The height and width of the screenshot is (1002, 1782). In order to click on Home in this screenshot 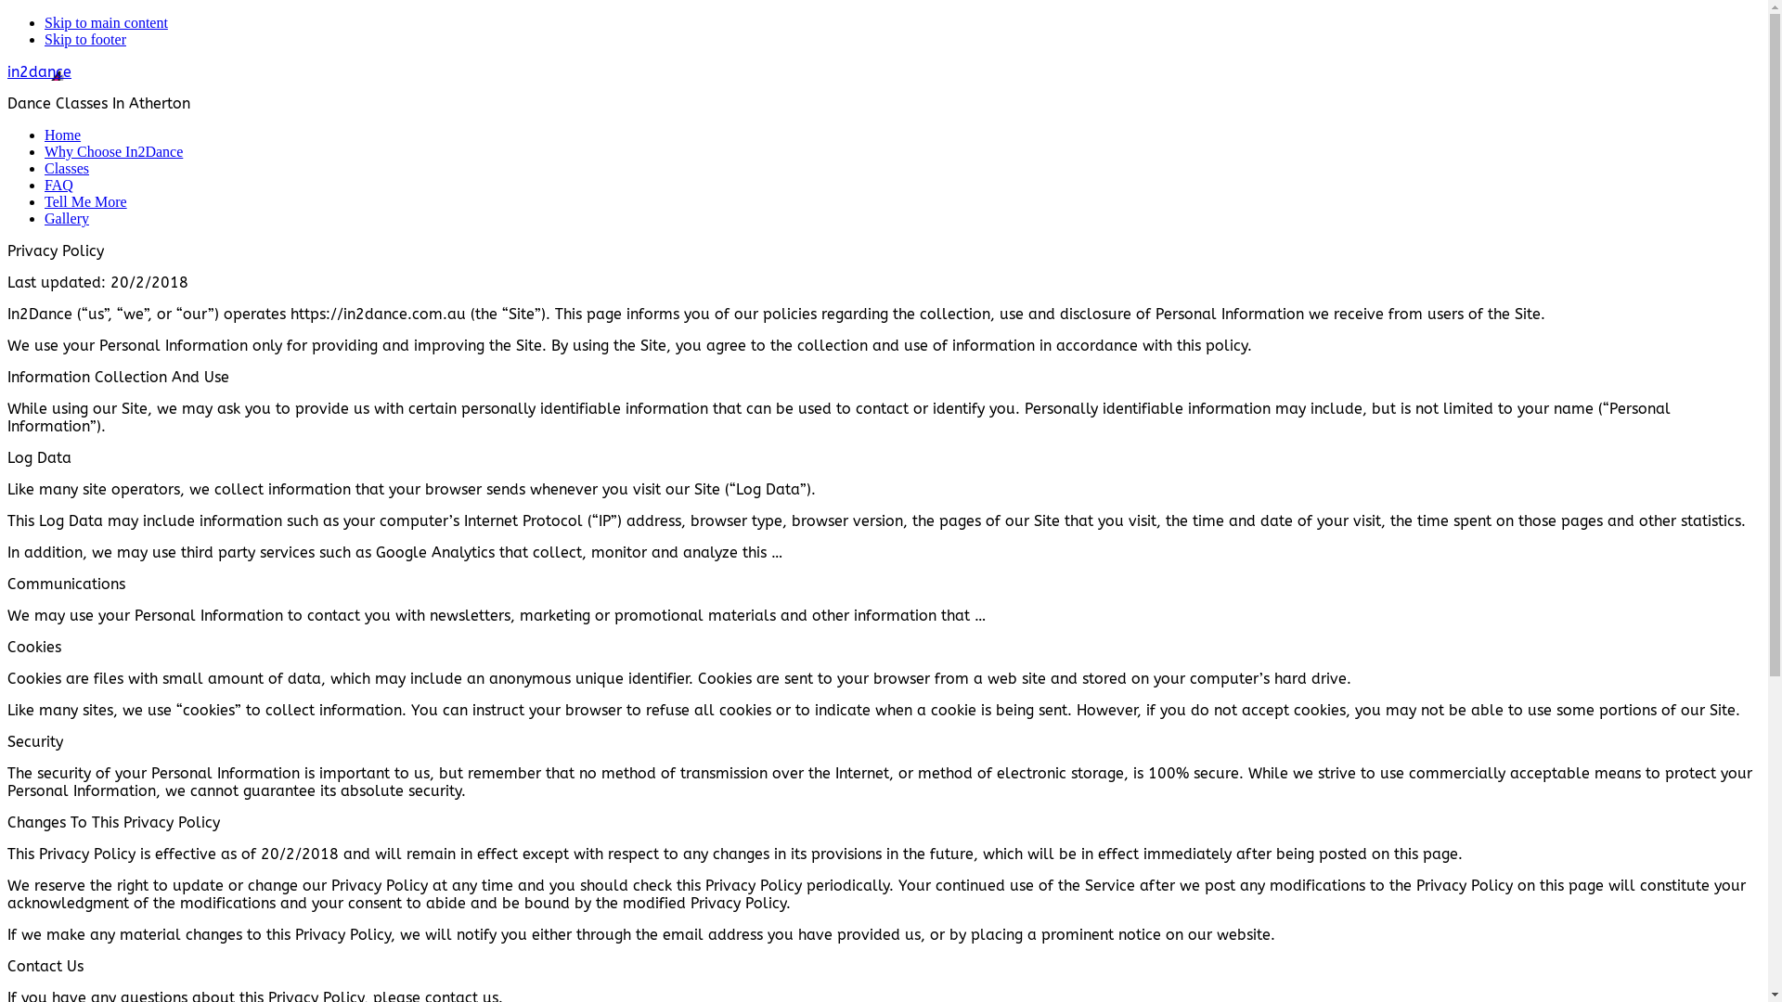, I will do `click(63, 135)`.